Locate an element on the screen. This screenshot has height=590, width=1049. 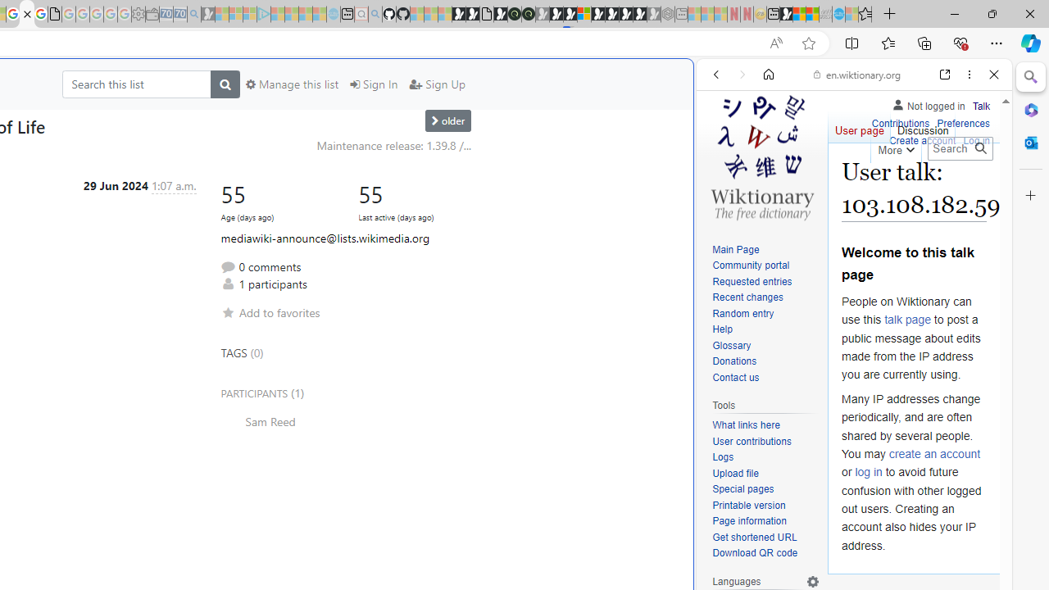
Printable version is located at coordinates (749, 505).